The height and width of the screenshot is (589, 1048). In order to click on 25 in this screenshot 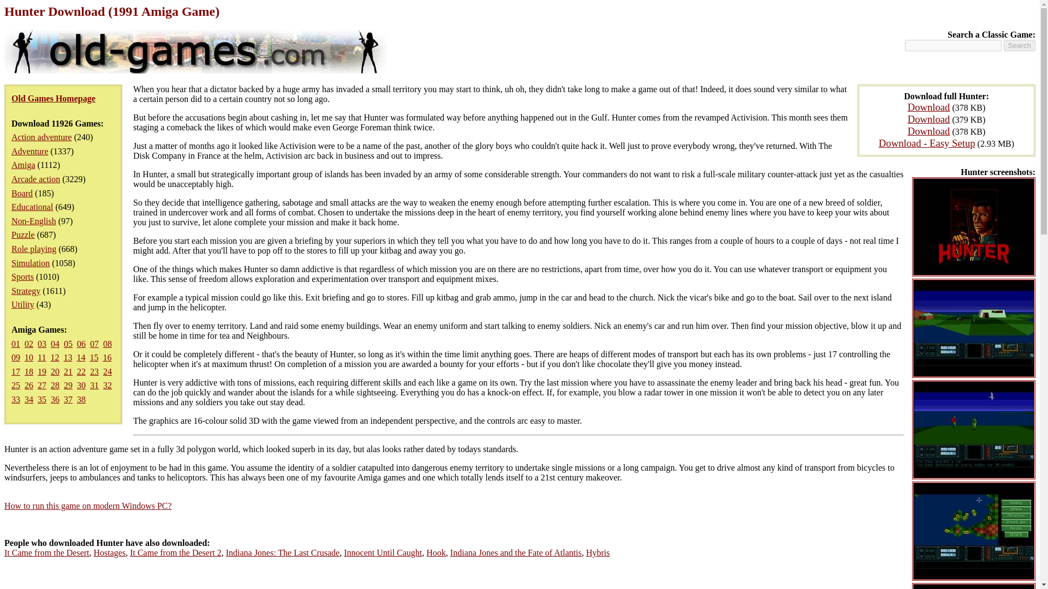, I will do `click(15, 385)`.